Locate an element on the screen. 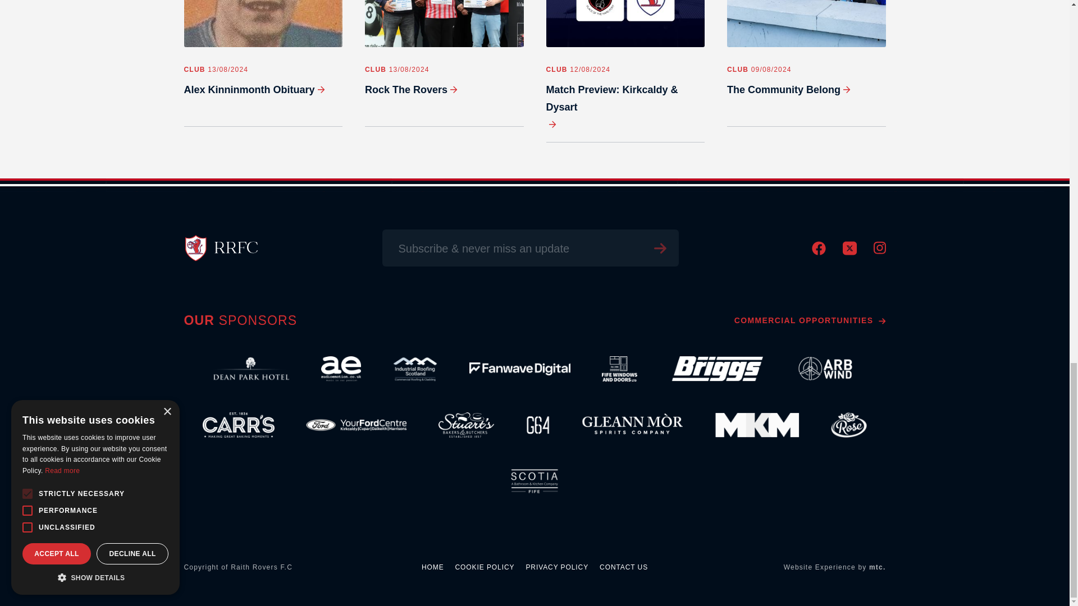 The height and width of the screenshot is (606, 1078). Dean Park Hotel is located at coordinates (251, 369).